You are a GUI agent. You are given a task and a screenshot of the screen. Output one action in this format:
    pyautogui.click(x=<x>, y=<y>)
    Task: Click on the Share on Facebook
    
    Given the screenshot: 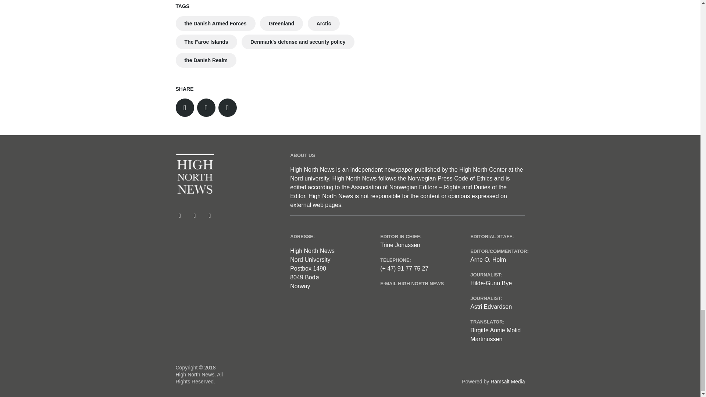 What is the action you would take?
    pyautogui.click(x=206, y=107)
    